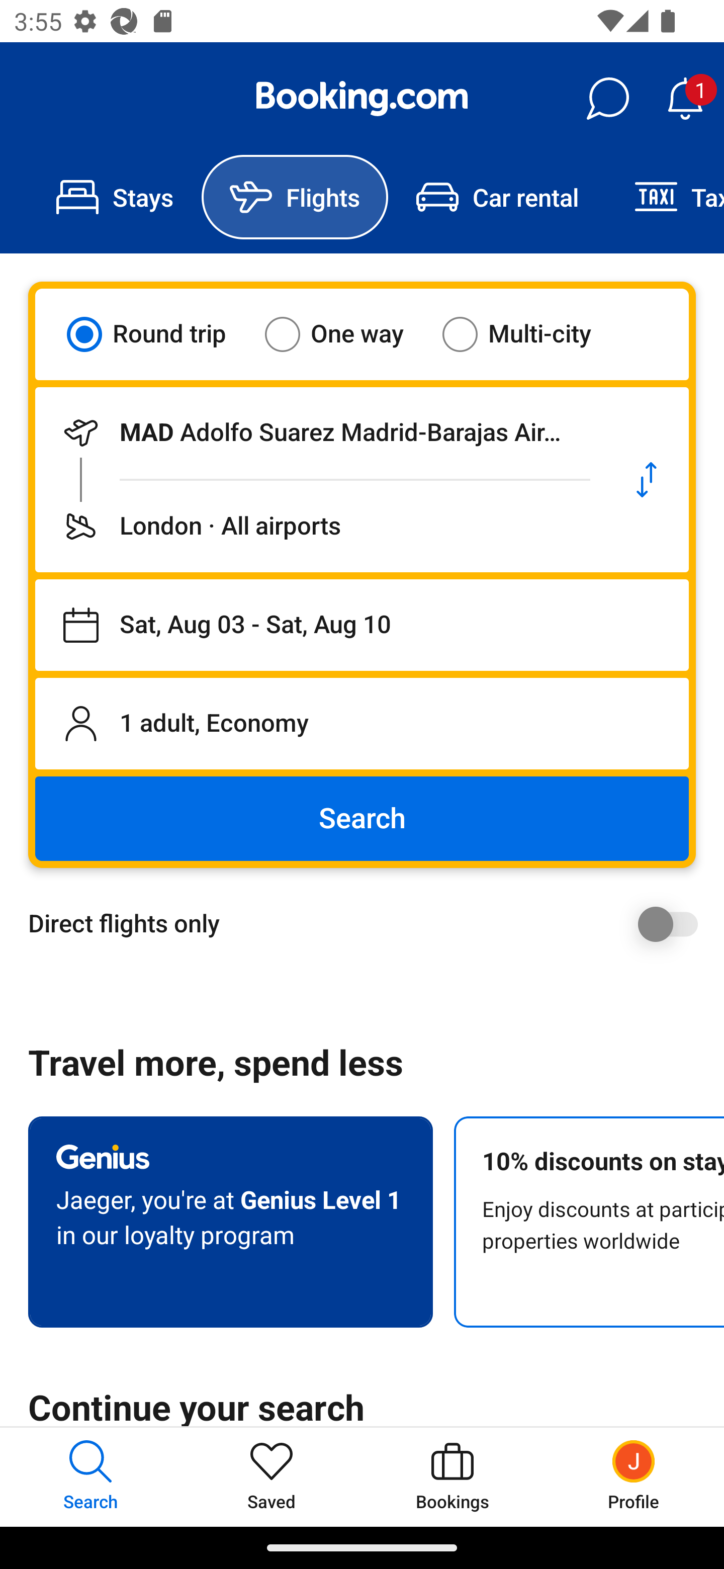 Image resolution: width=724 pixels, height=1569 pixels. What do you see at coordinates (529, 334) in the screenshot?
I see `Multi-city` at bounding box center [529, 334].